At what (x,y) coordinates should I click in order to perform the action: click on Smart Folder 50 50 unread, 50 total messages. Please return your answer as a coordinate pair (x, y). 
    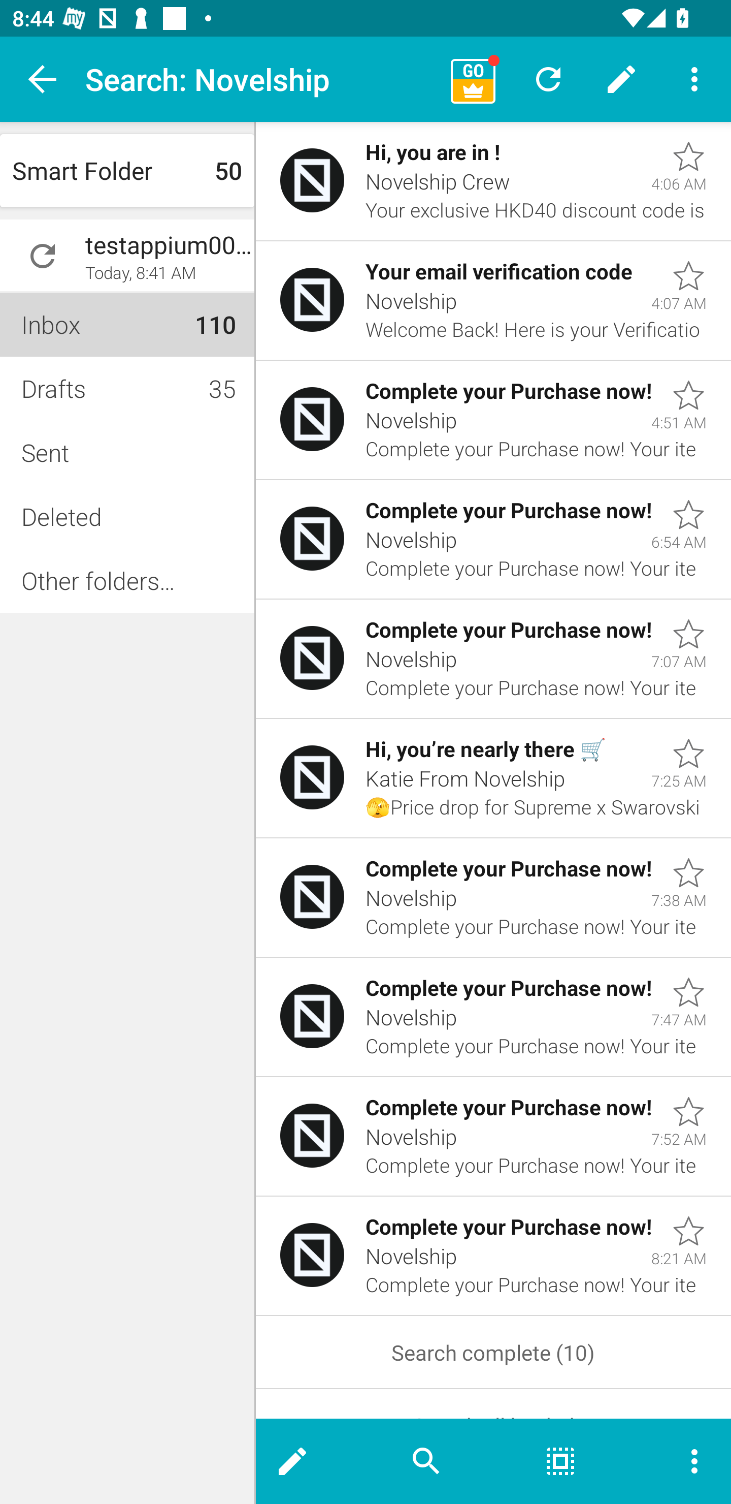
    Looking at the image, I should click on (127, 171).